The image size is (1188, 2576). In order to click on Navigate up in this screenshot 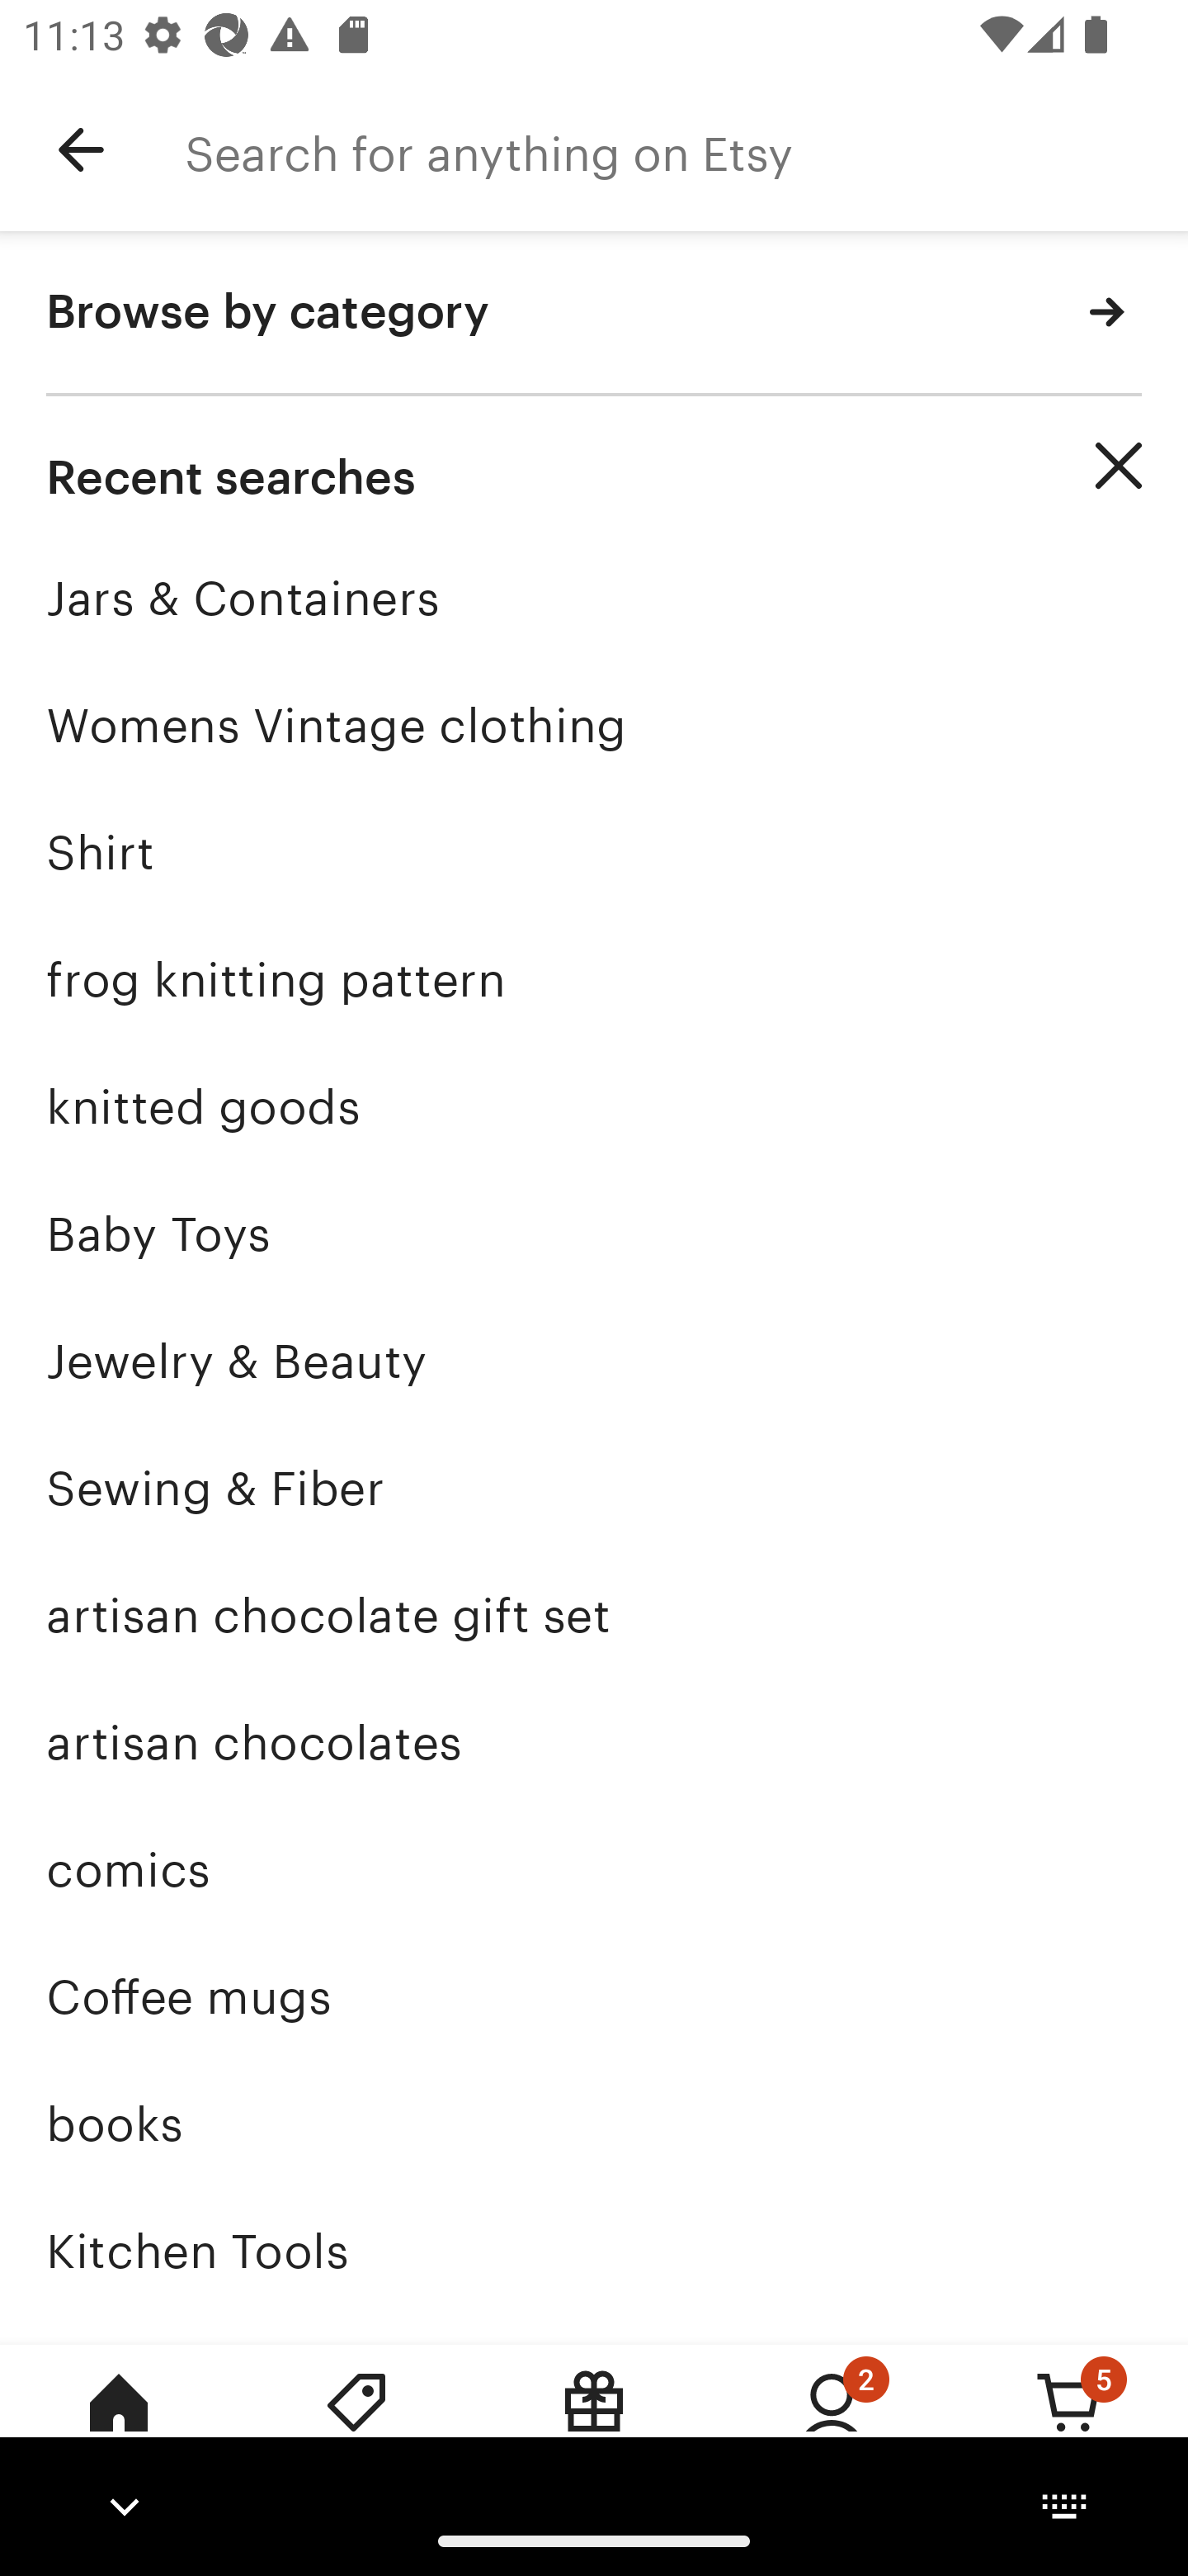, I will do `click(81, 150)`.